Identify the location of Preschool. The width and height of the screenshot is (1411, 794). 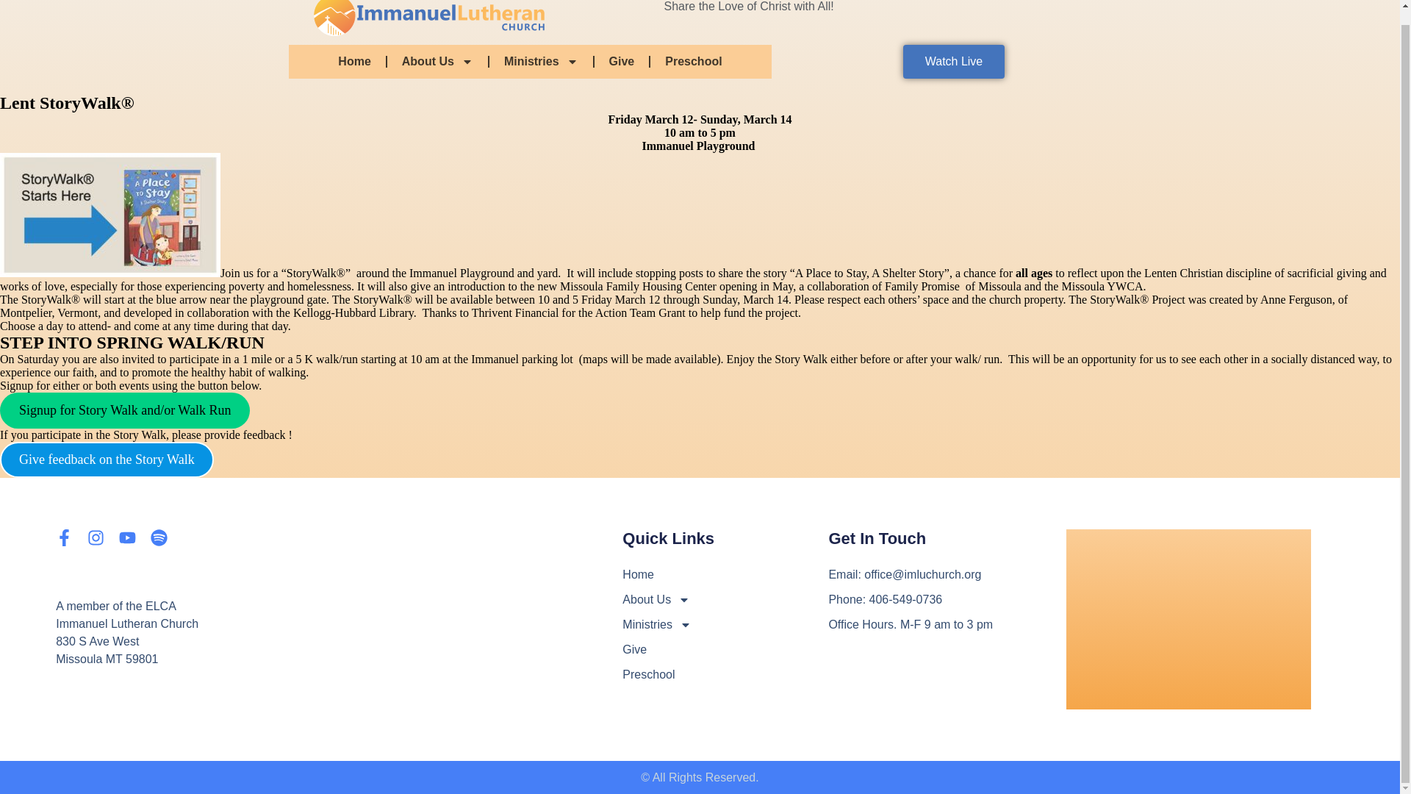
(694, 61).